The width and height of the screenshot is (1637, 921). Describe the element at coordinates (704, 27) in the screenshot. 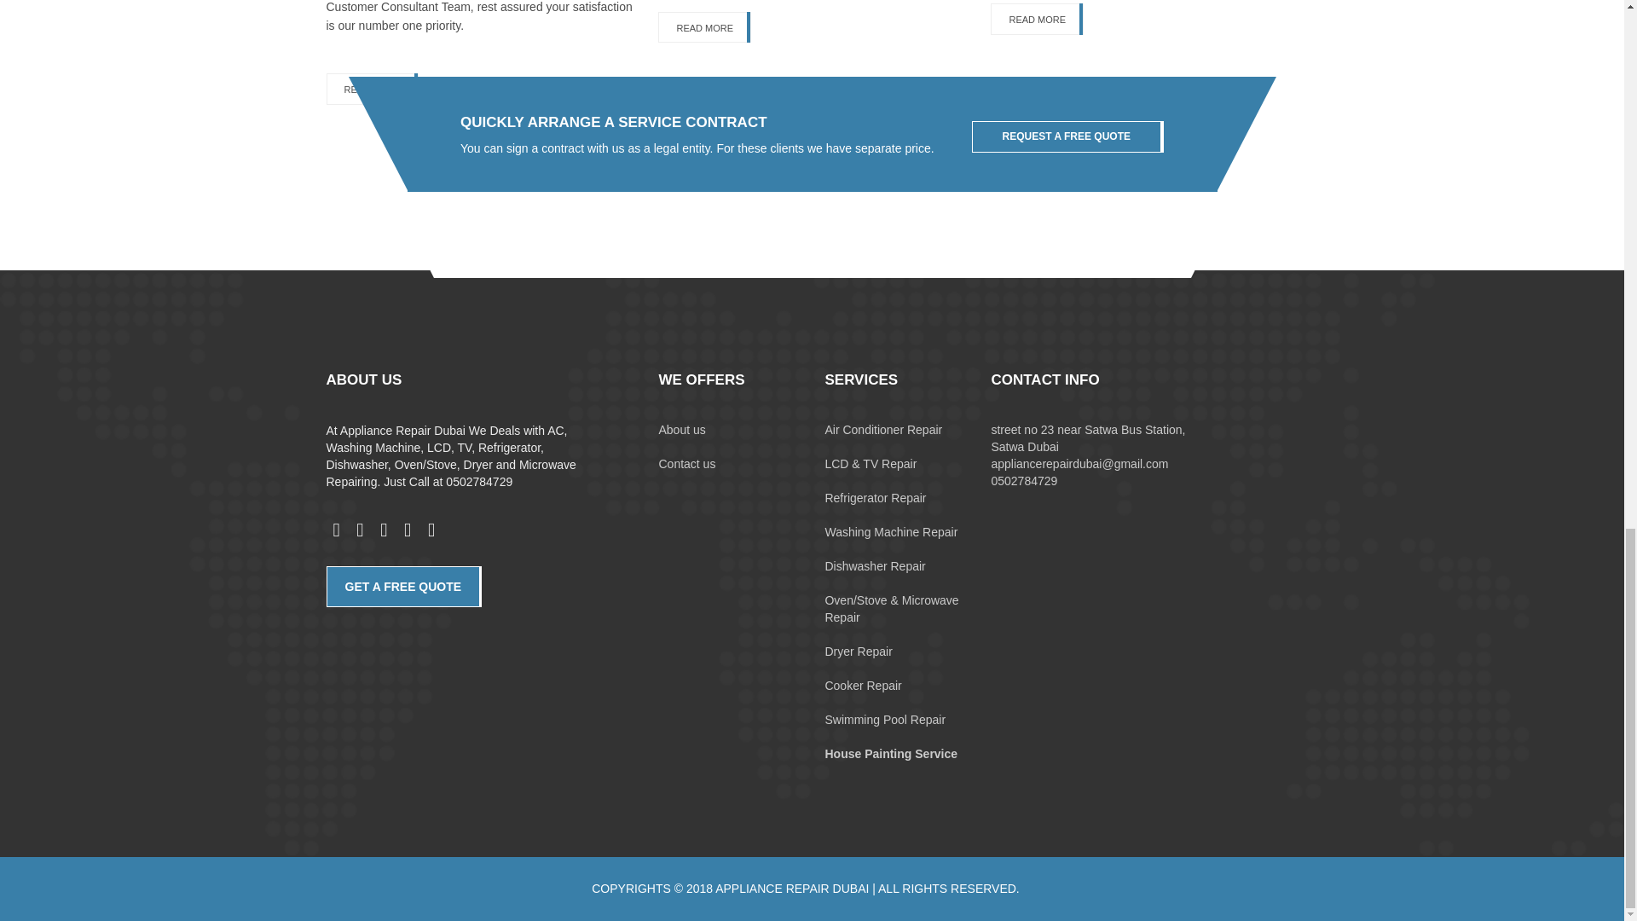

I see `READ MORE` at that location.